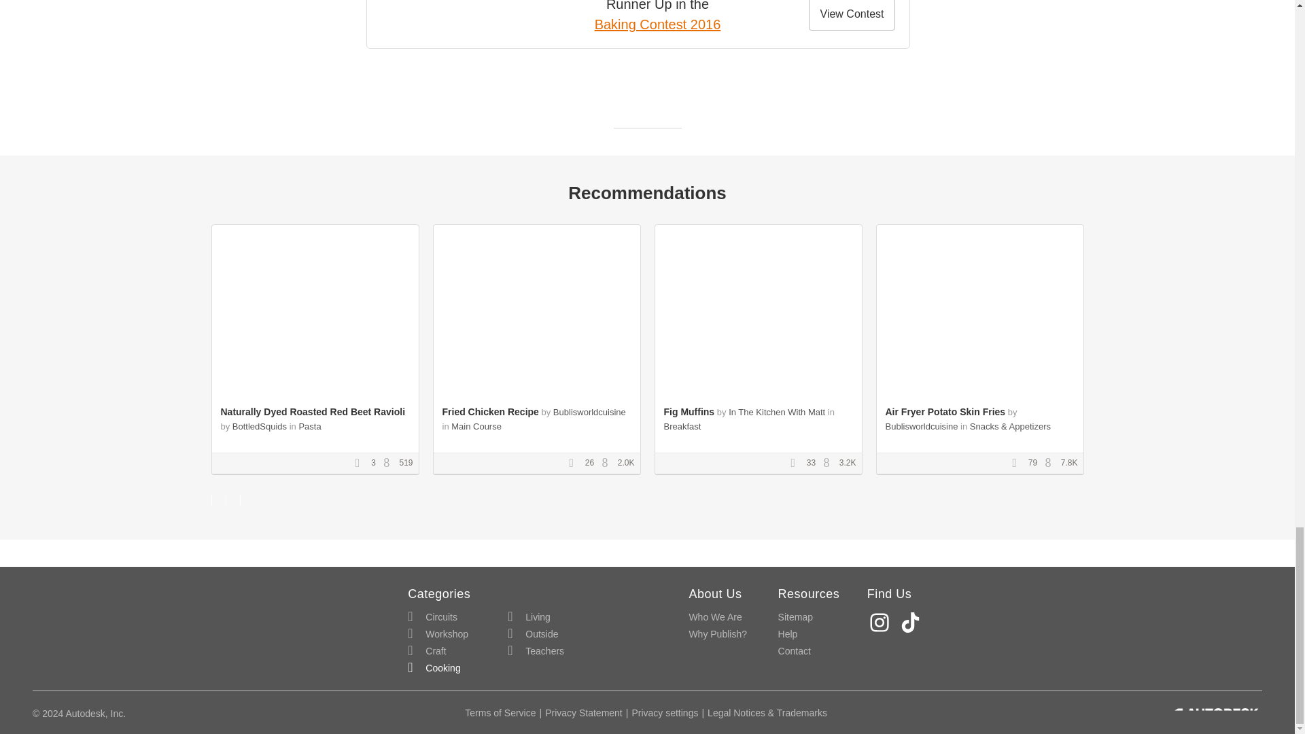  Describe the element at coordinates (310, 426) in the screenshot. I see `Pasta` at that location.